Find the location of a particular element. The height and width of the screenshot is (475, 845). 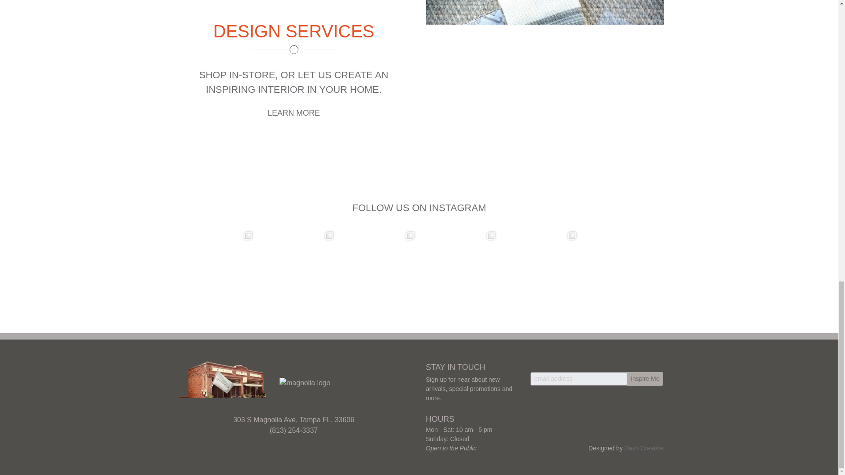

SNEAK PEEK AT OUR BOSTON, MA INSTALL! A YEAR LONG is located at coordinates (459, 267).